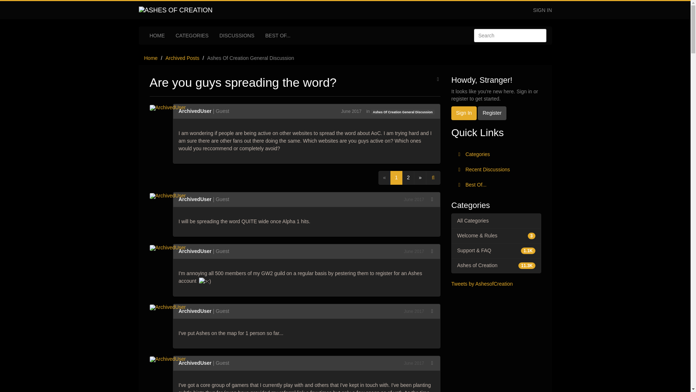 The image size is (696, 392). What do you see at coordinates (195, 311) in the screenshot?
I see `ArchivedUser` at bounding box center [195, 311].